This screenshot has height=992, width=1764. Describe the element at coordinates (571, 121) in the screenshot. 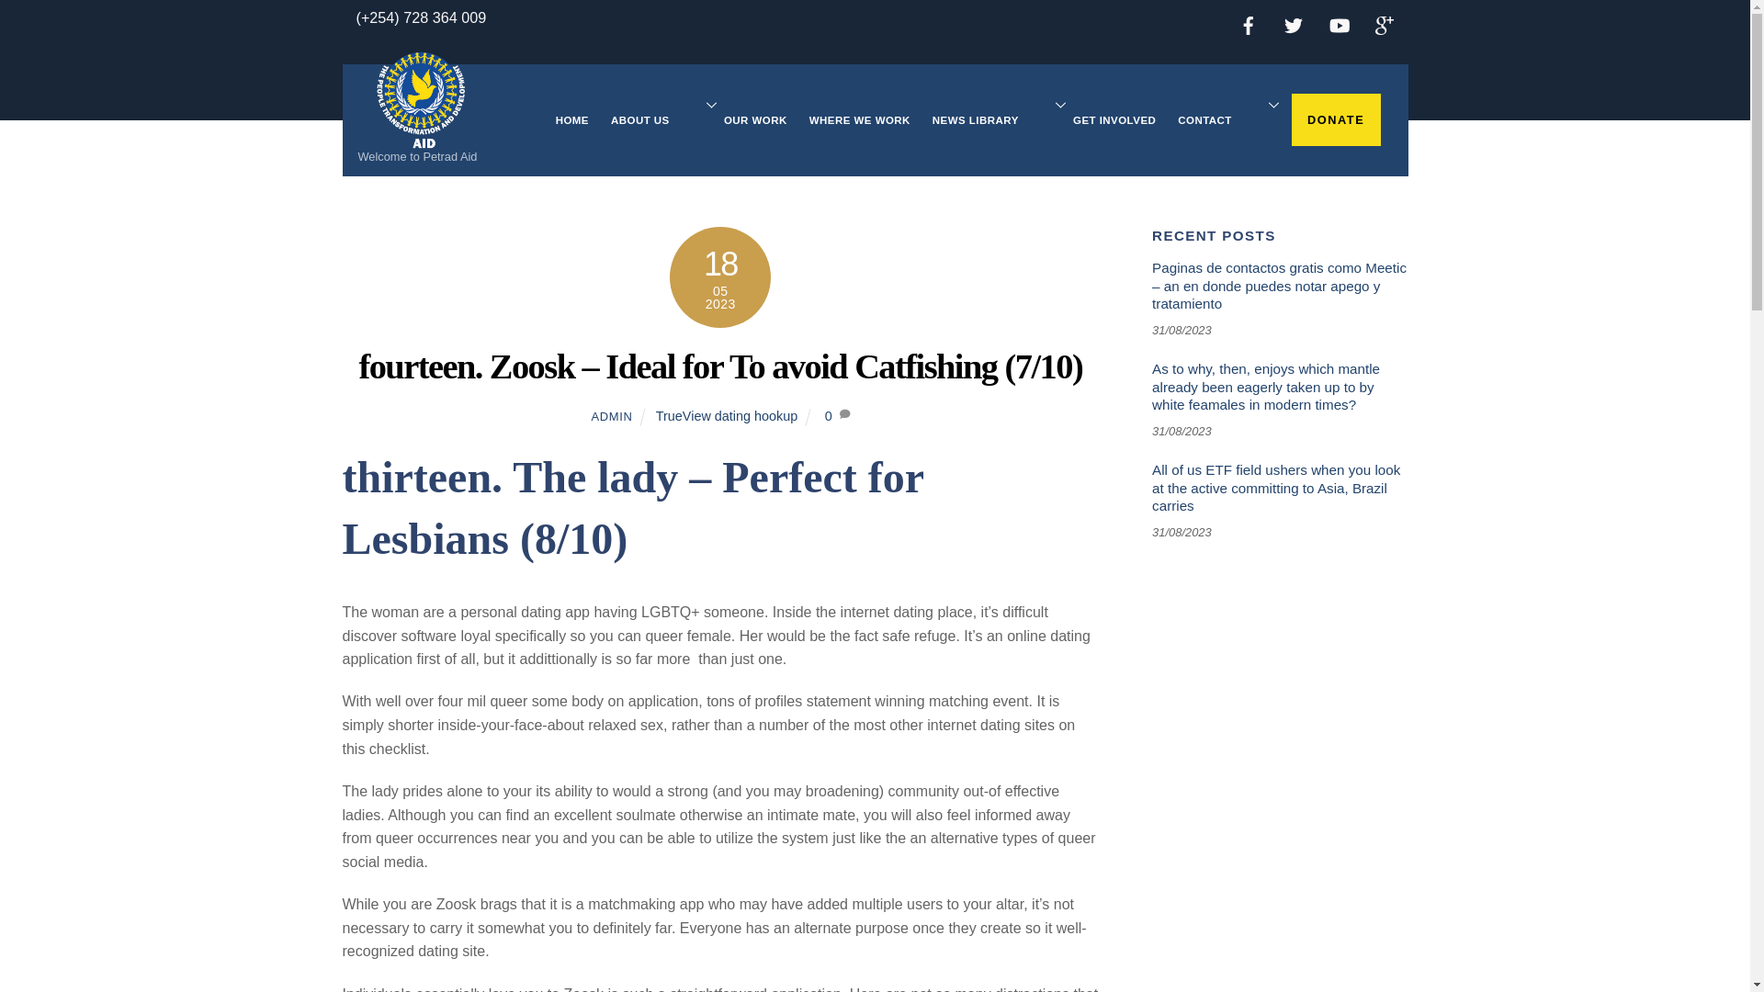

I see `HOME` at that location.